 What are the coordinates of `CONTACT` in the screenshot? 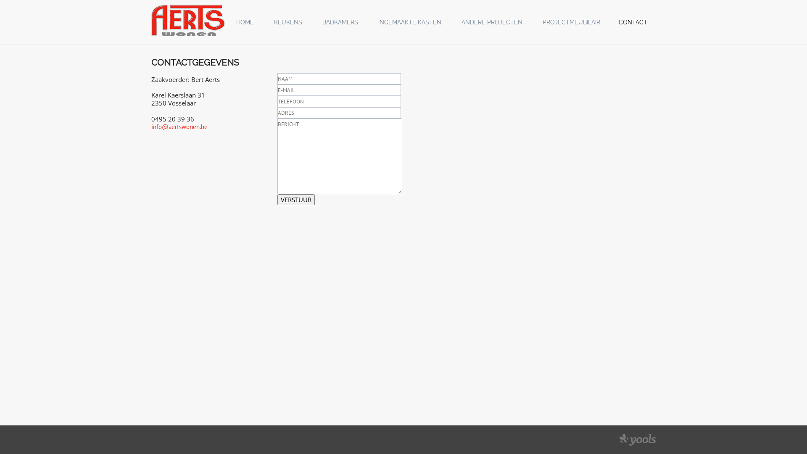 It's located at (633, 22).